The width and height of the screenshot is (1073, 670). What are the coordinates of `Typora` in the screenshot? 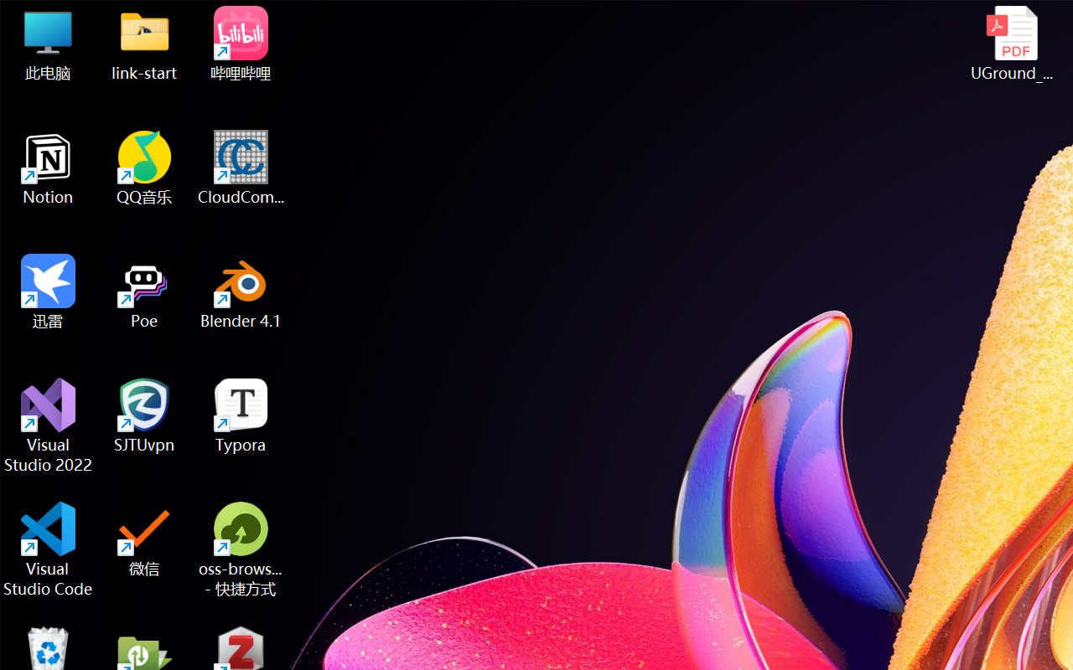 It's located at (241, 415).